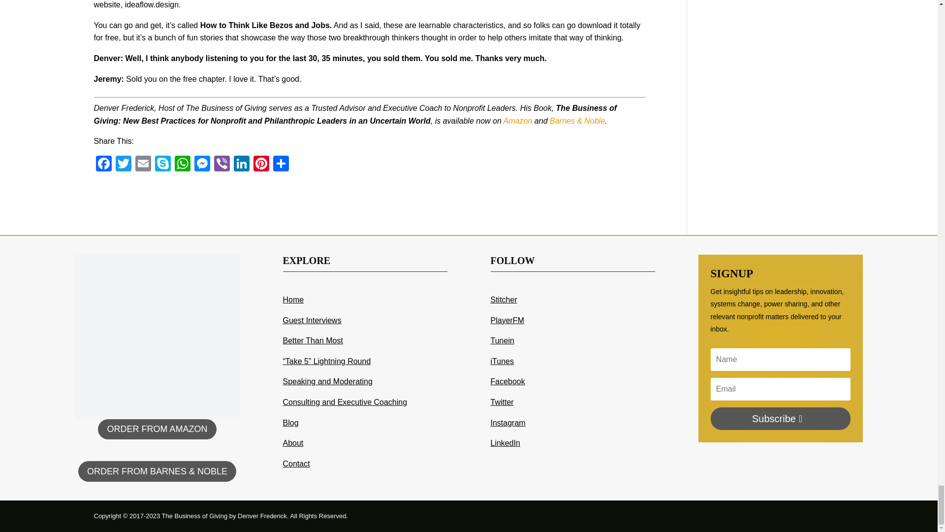 The image size is (945, 532). Describe the element at coordinates (241, 165) in the screenshot. I see `LinkedIn` at that location.